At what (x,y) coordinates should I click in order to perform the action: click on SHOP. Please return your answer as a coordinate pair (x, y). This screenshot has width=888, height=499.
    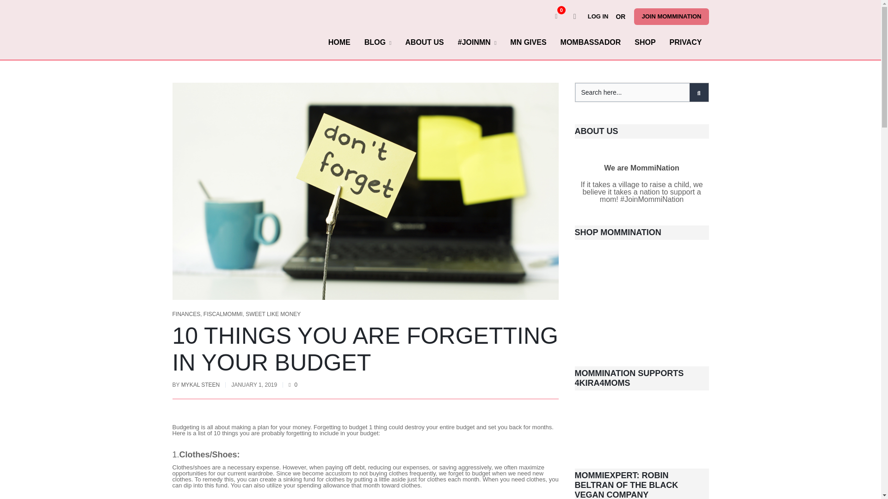
    Looking at the image, I should click on (645, 42).